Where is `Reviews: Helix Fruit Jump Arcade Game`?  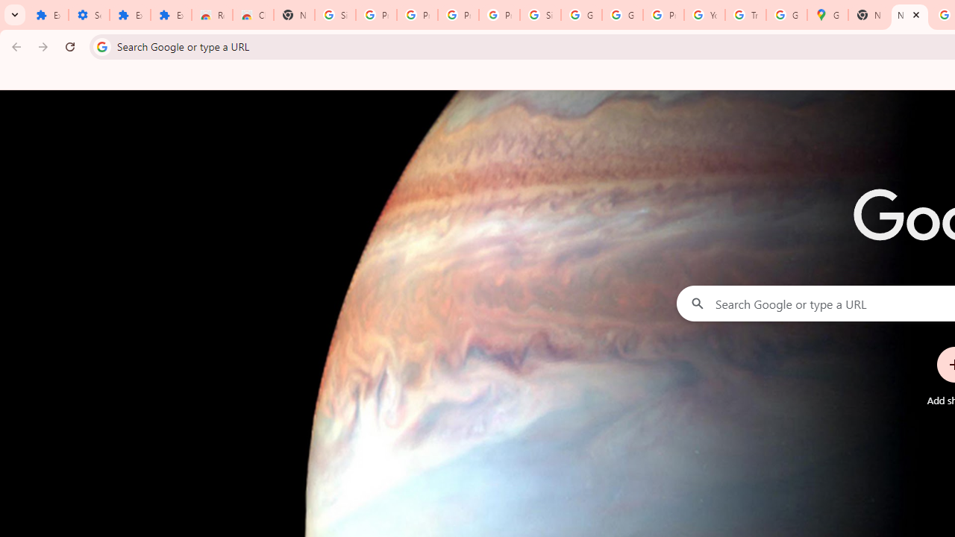 Reviews: Helix Fruit Jump Arcade Game is located at coordinates (212, 15).